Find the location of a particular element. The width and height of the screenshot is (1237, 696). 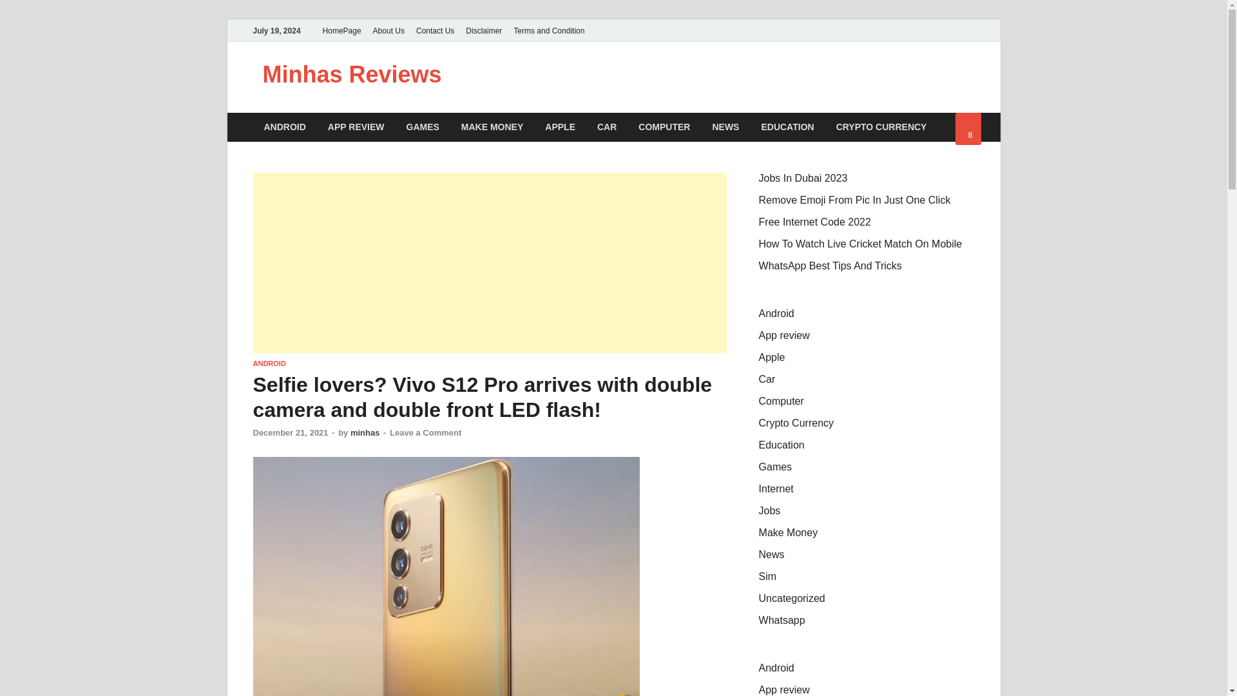

Terms and Condition is located at coordinates (548, 30).